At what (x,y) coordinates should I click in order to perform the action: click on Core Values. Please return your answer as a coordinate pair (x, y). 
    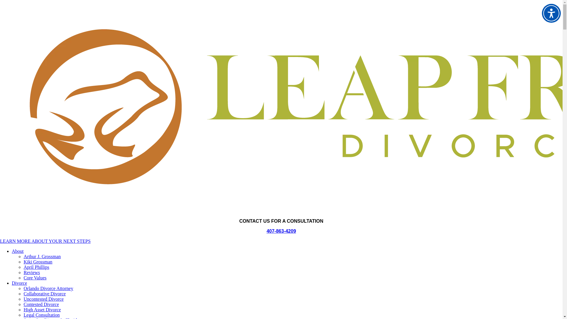
    Looking at the image, I should click on (35, 278).